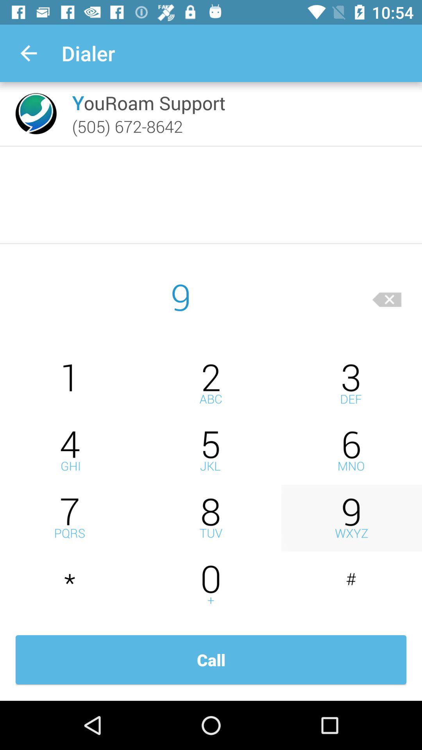 The image size is (422, 750). What do you see at coordinates (352, 585) in the screenshot?
I see `shows the number option` at bounding box center [352, 585].